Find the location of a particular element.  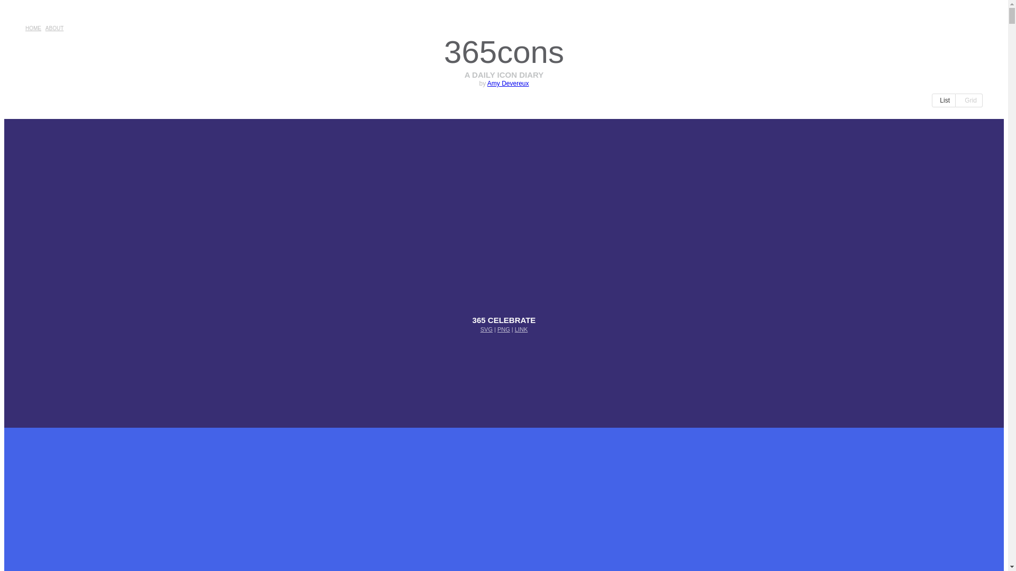

List is located at coordinates (944, 100).